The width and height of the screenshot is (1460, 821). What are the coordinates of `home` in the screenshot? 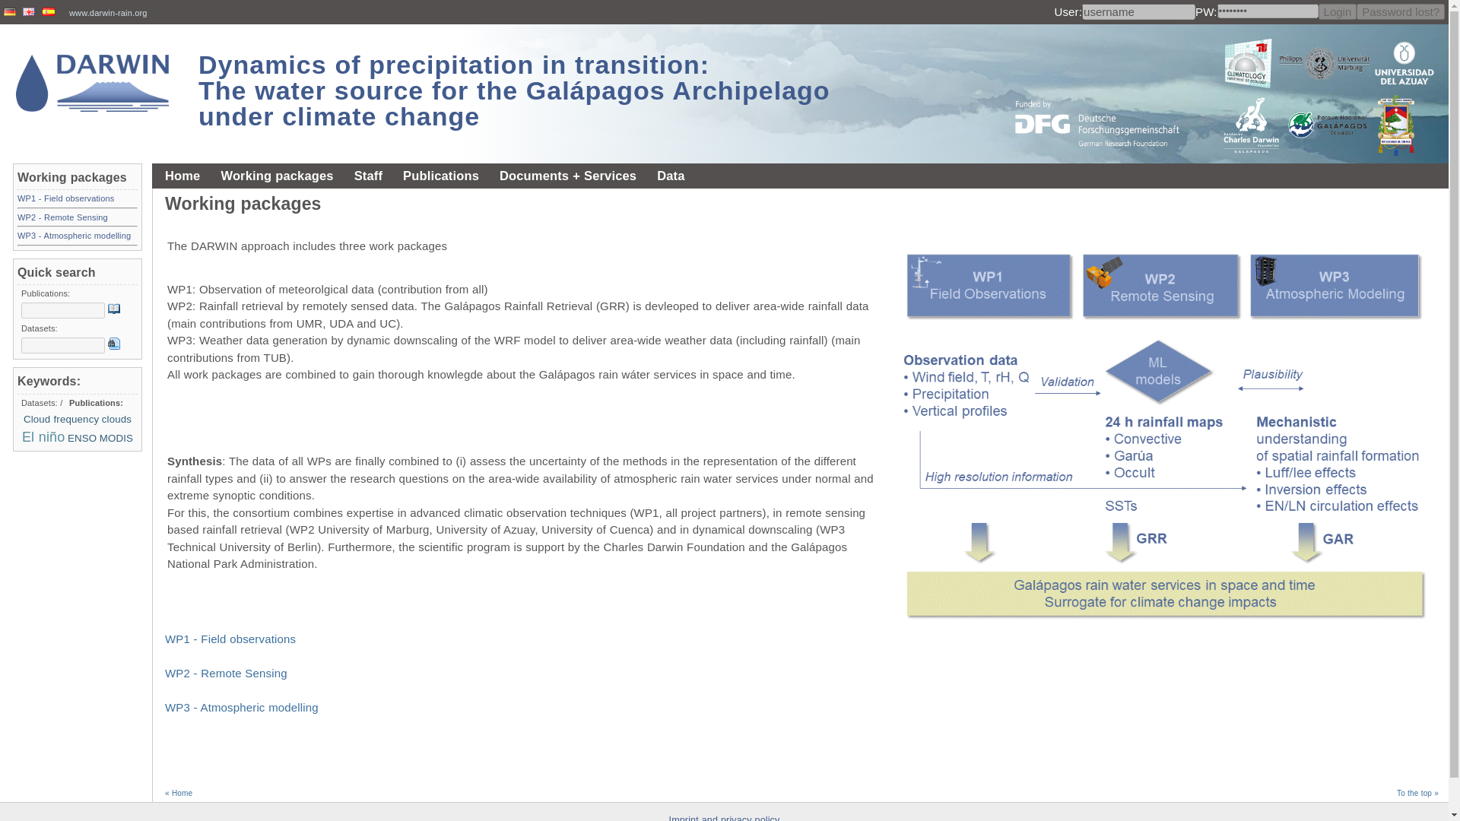 It's located at (93, 83).